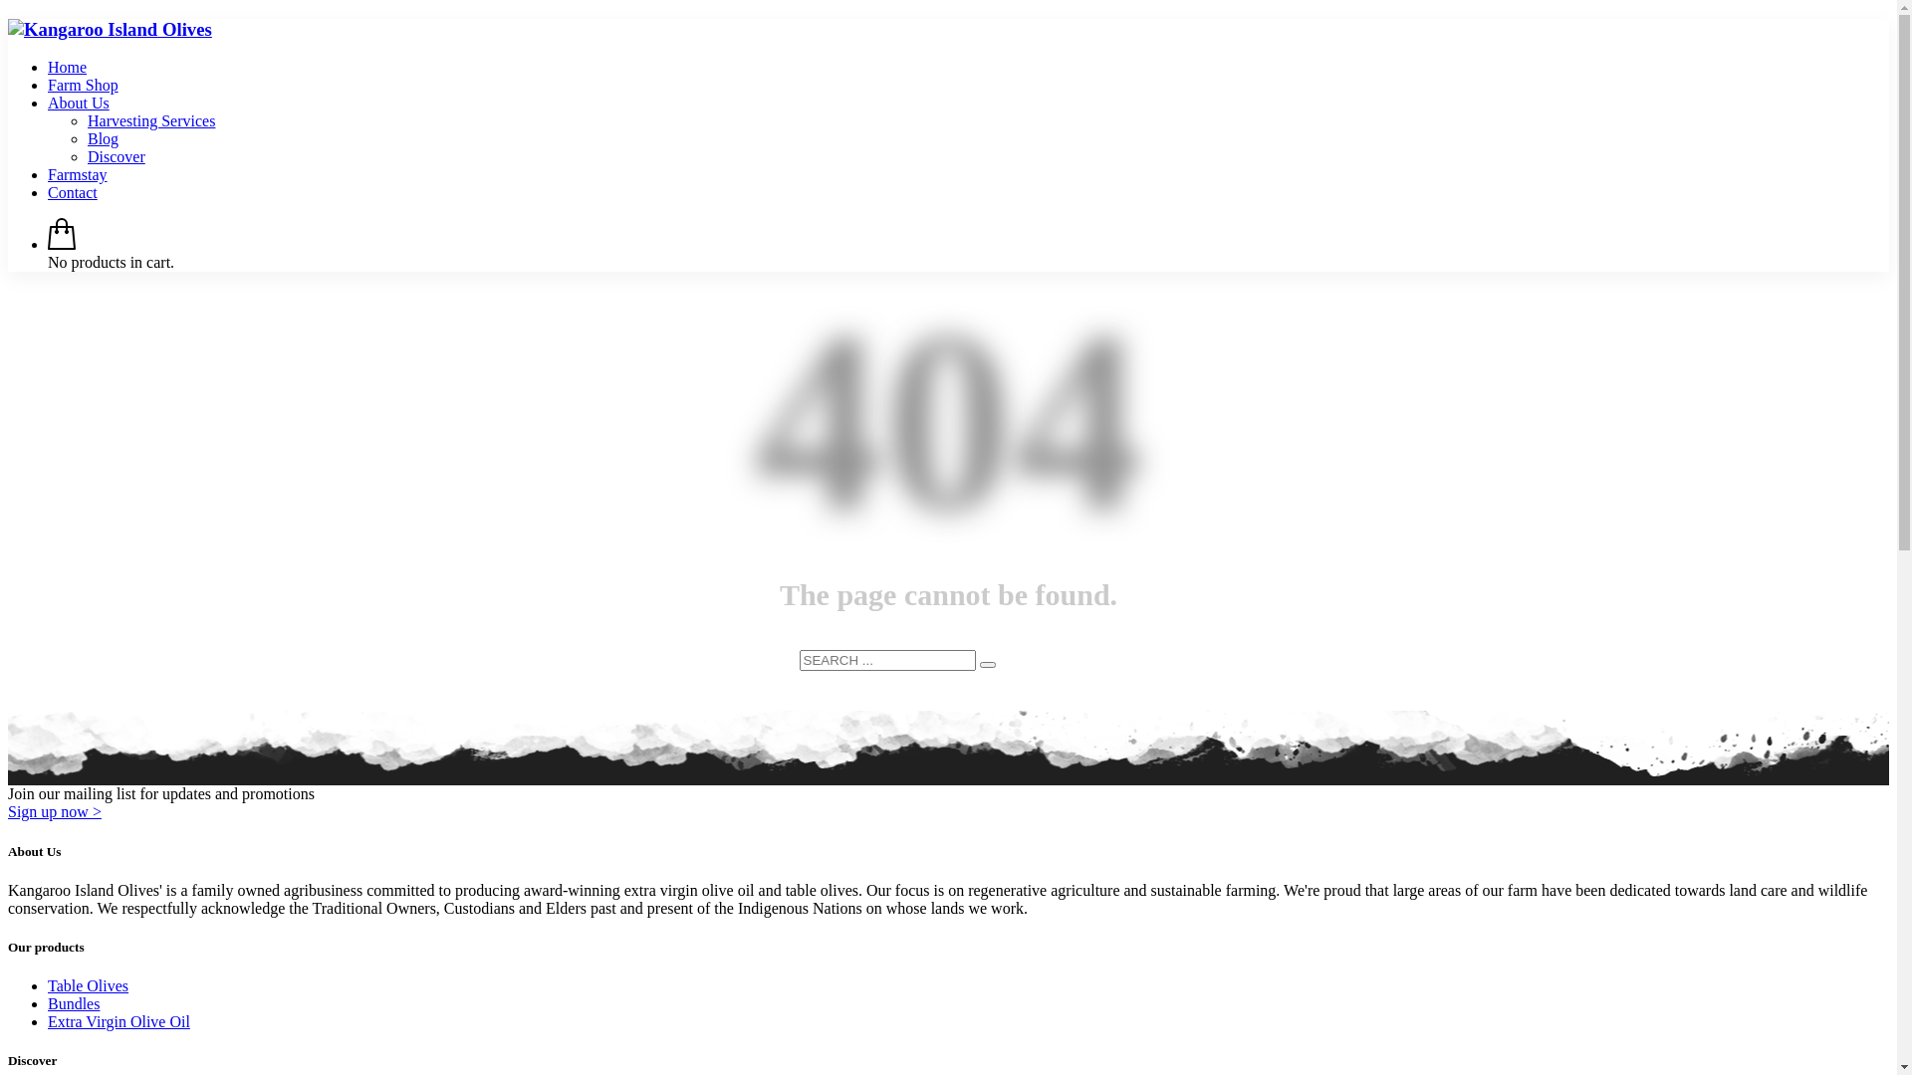  Describe the element at coordinates (79, 104) in the screenshot. I see `About Us` at that location.